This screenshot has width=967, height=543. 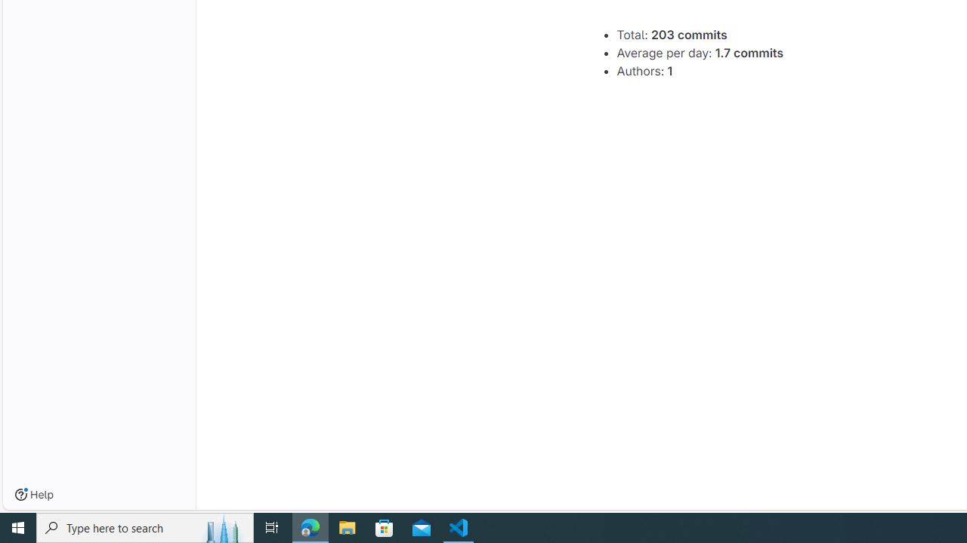 I want to click on Help, so click(x=34, y=495).